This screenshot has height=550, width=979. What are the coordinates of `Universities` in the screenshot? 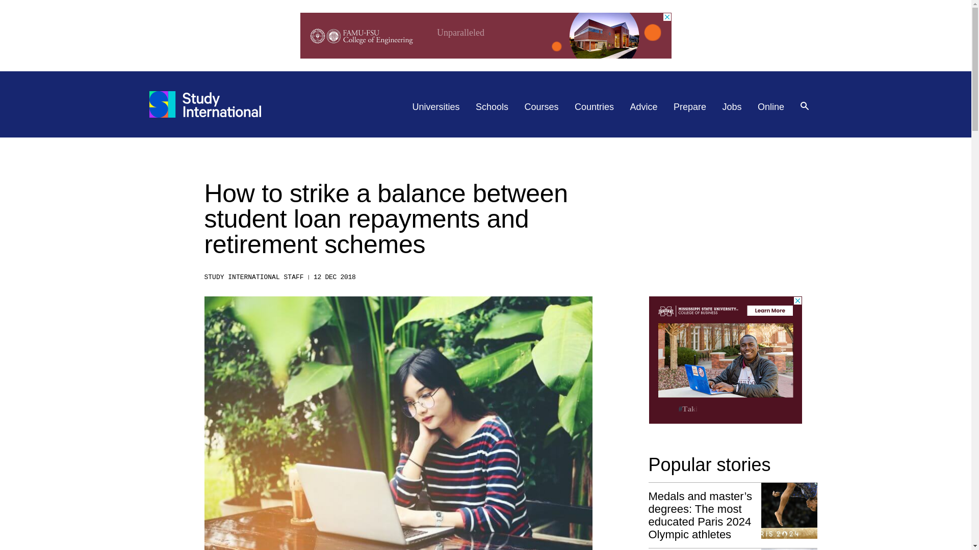 It's located at (436, 107).